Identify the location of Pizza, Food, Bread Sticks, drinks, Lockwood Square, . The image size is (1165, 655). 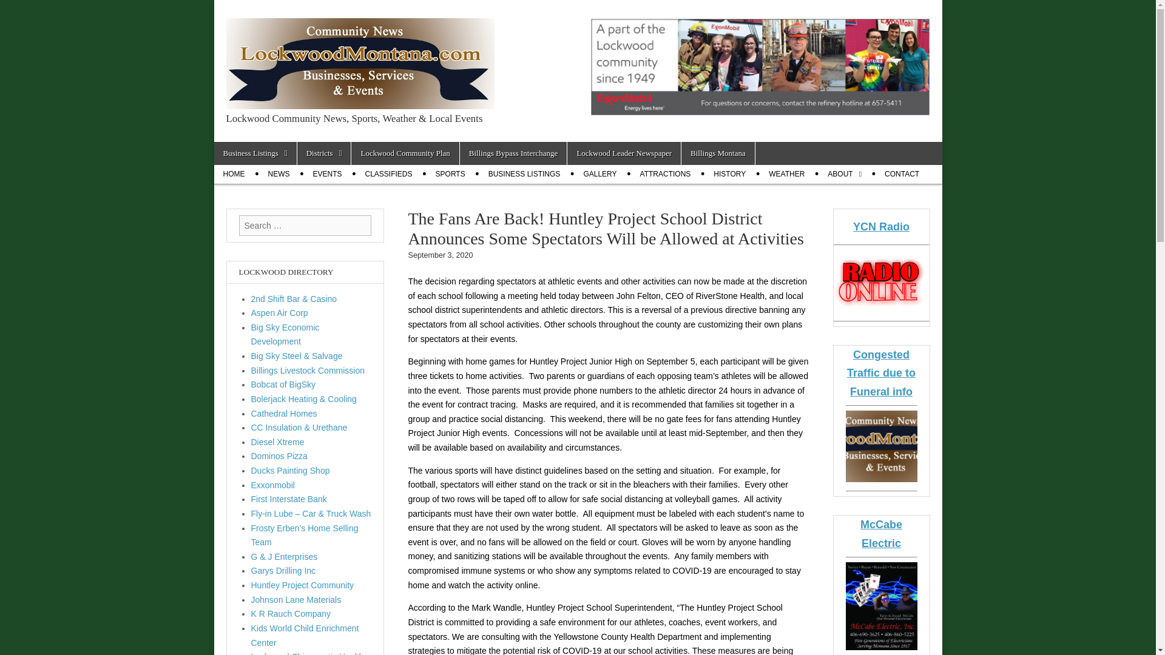
(279, 456).